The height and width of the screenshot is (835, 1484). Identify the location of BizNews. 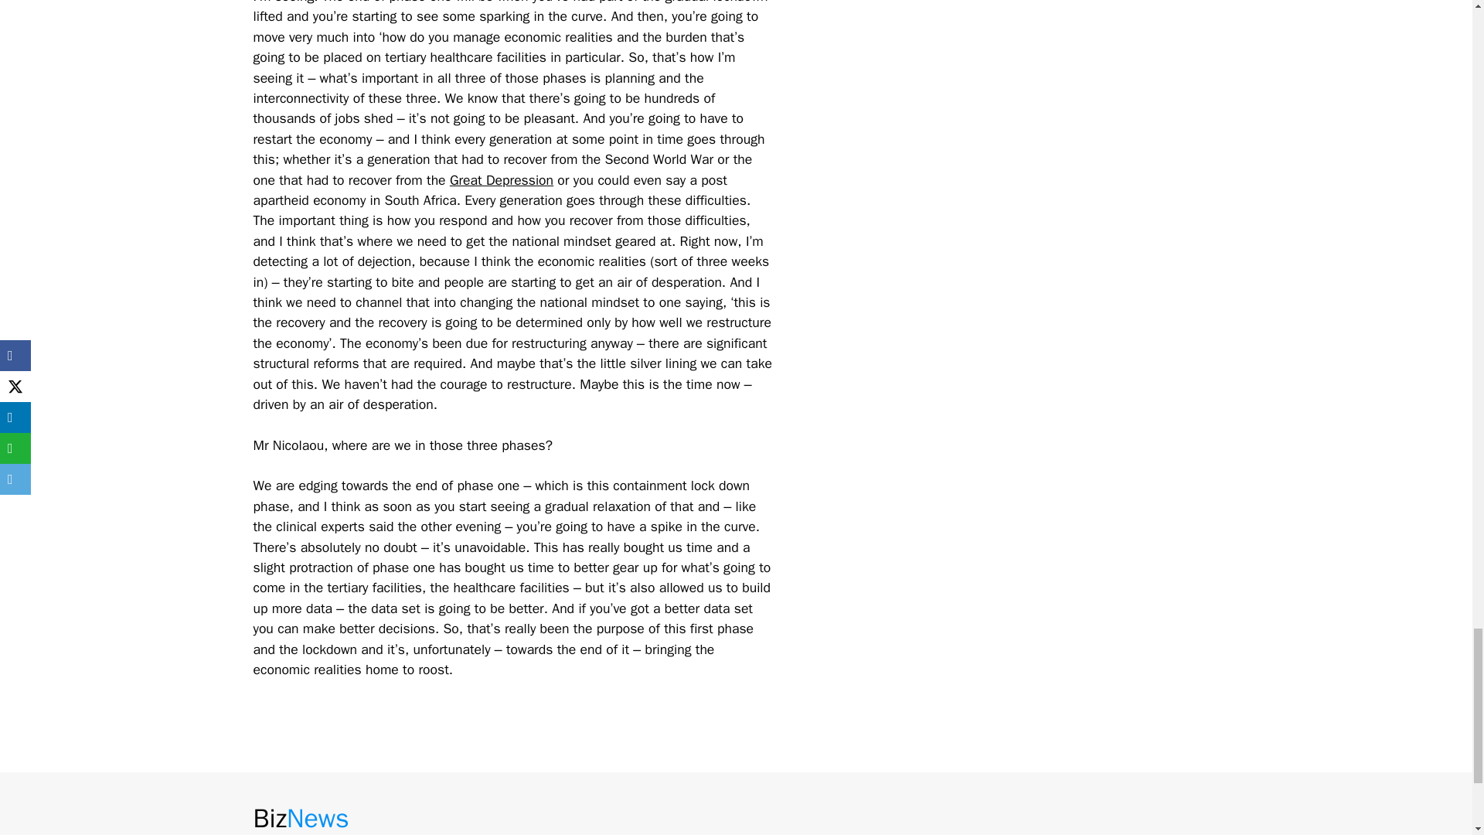
(301, 818).